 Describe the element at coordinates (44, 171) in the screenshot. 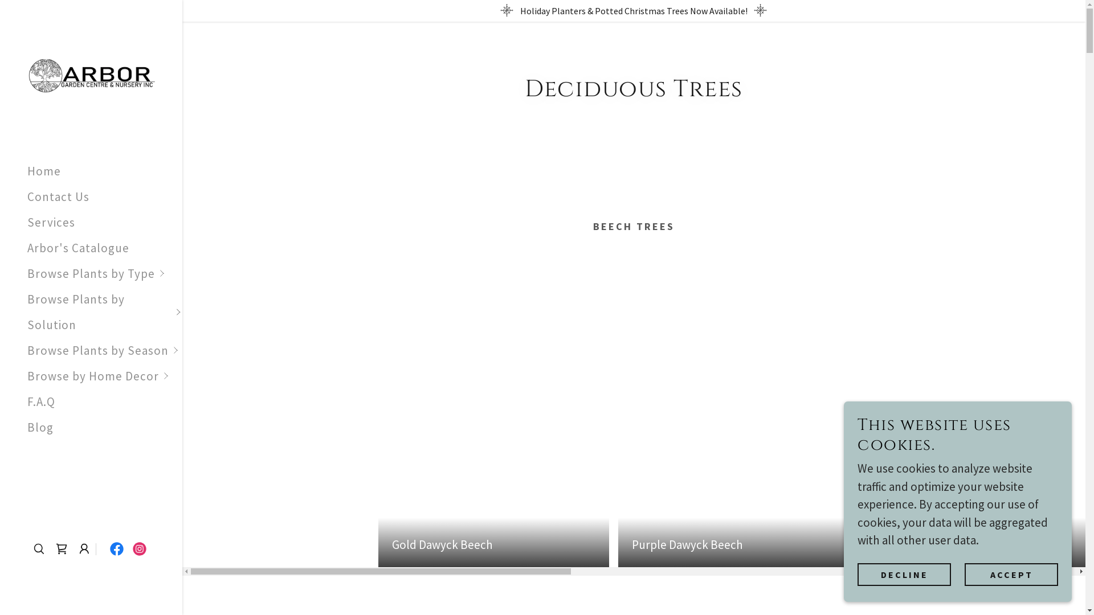

I see `Home` at that location.